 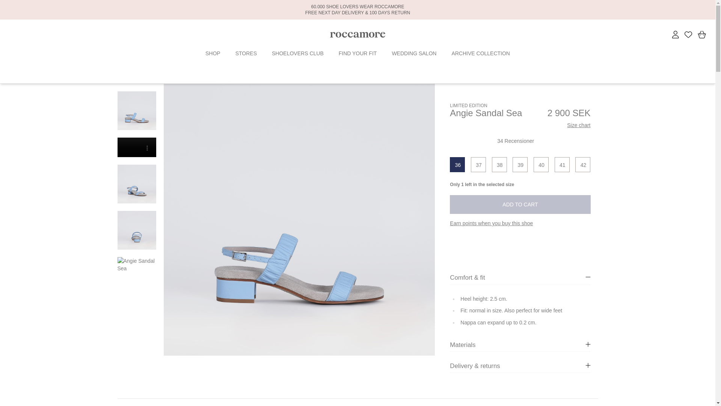 I want to click on WEDDING SALON, so click(x=414, y=53).